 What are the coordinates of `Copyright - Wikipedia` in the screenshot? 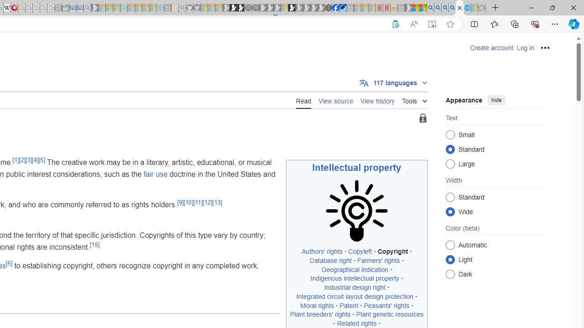 It's located at (459, 8).